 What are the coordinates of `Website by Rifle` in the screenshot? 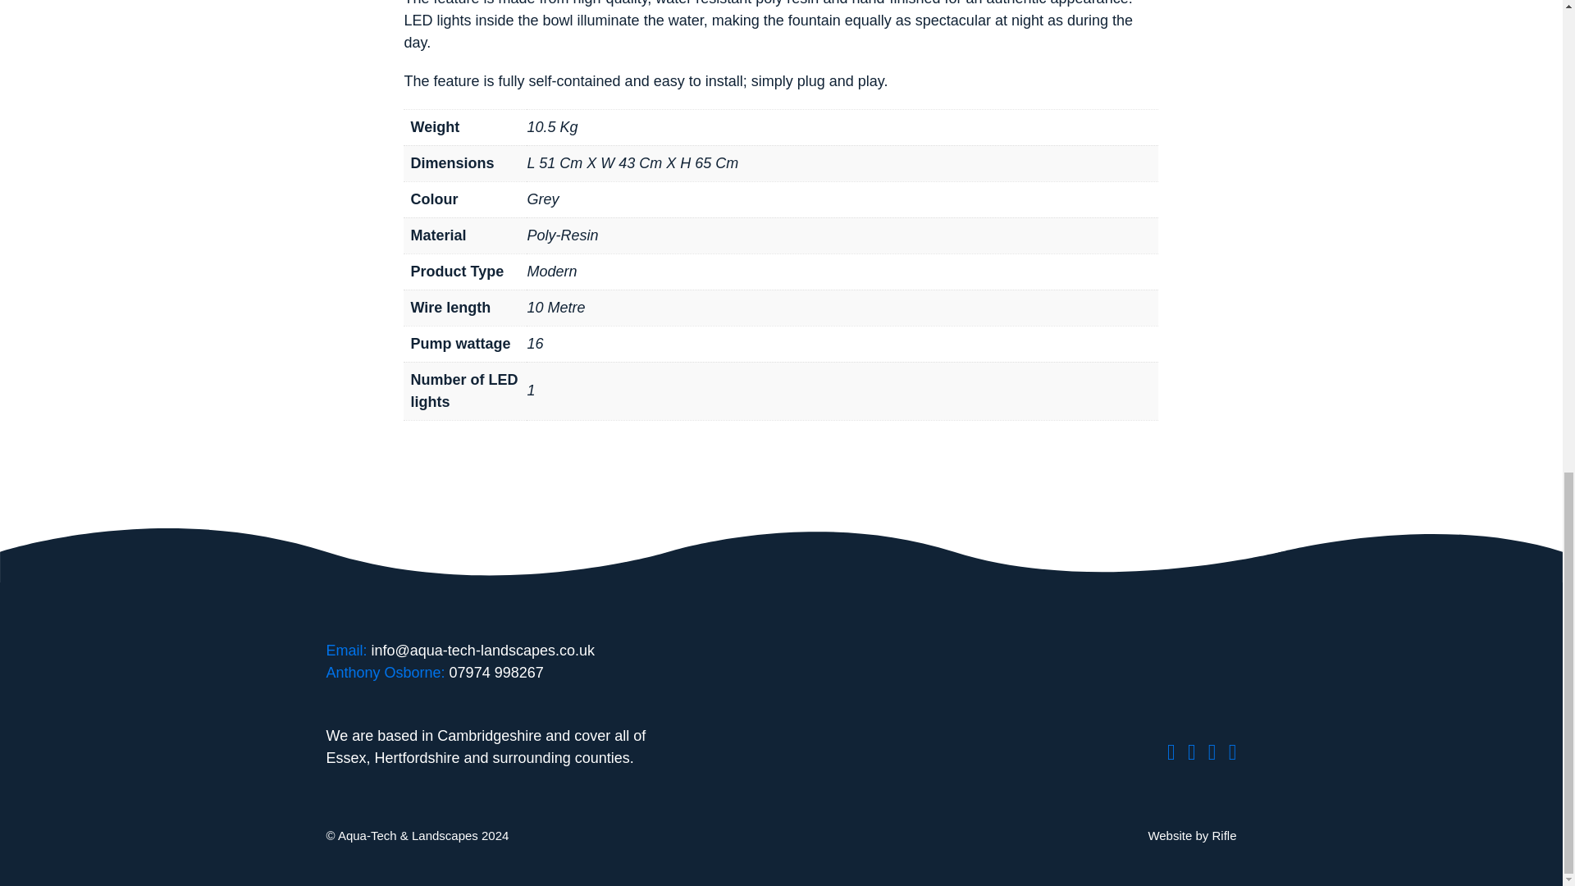 It's located at (1192, 835).